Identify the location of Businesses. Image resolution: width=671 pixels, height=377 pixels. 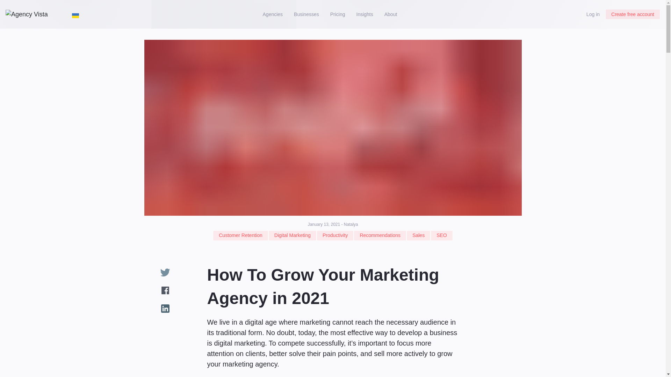
(306, 14).